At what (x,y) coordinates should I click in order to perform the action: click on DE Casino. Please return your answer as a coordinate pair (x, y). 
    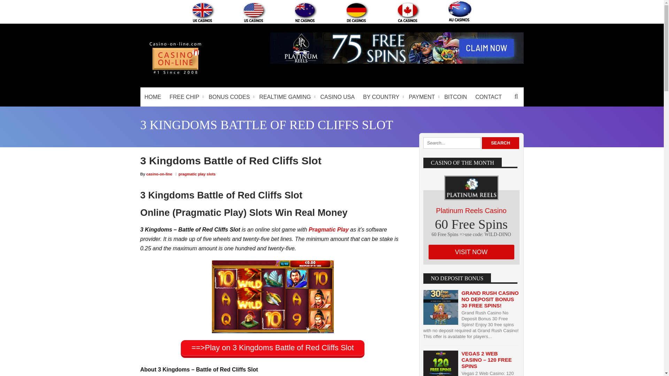
    Looking at the image, I should click on (357, 12).